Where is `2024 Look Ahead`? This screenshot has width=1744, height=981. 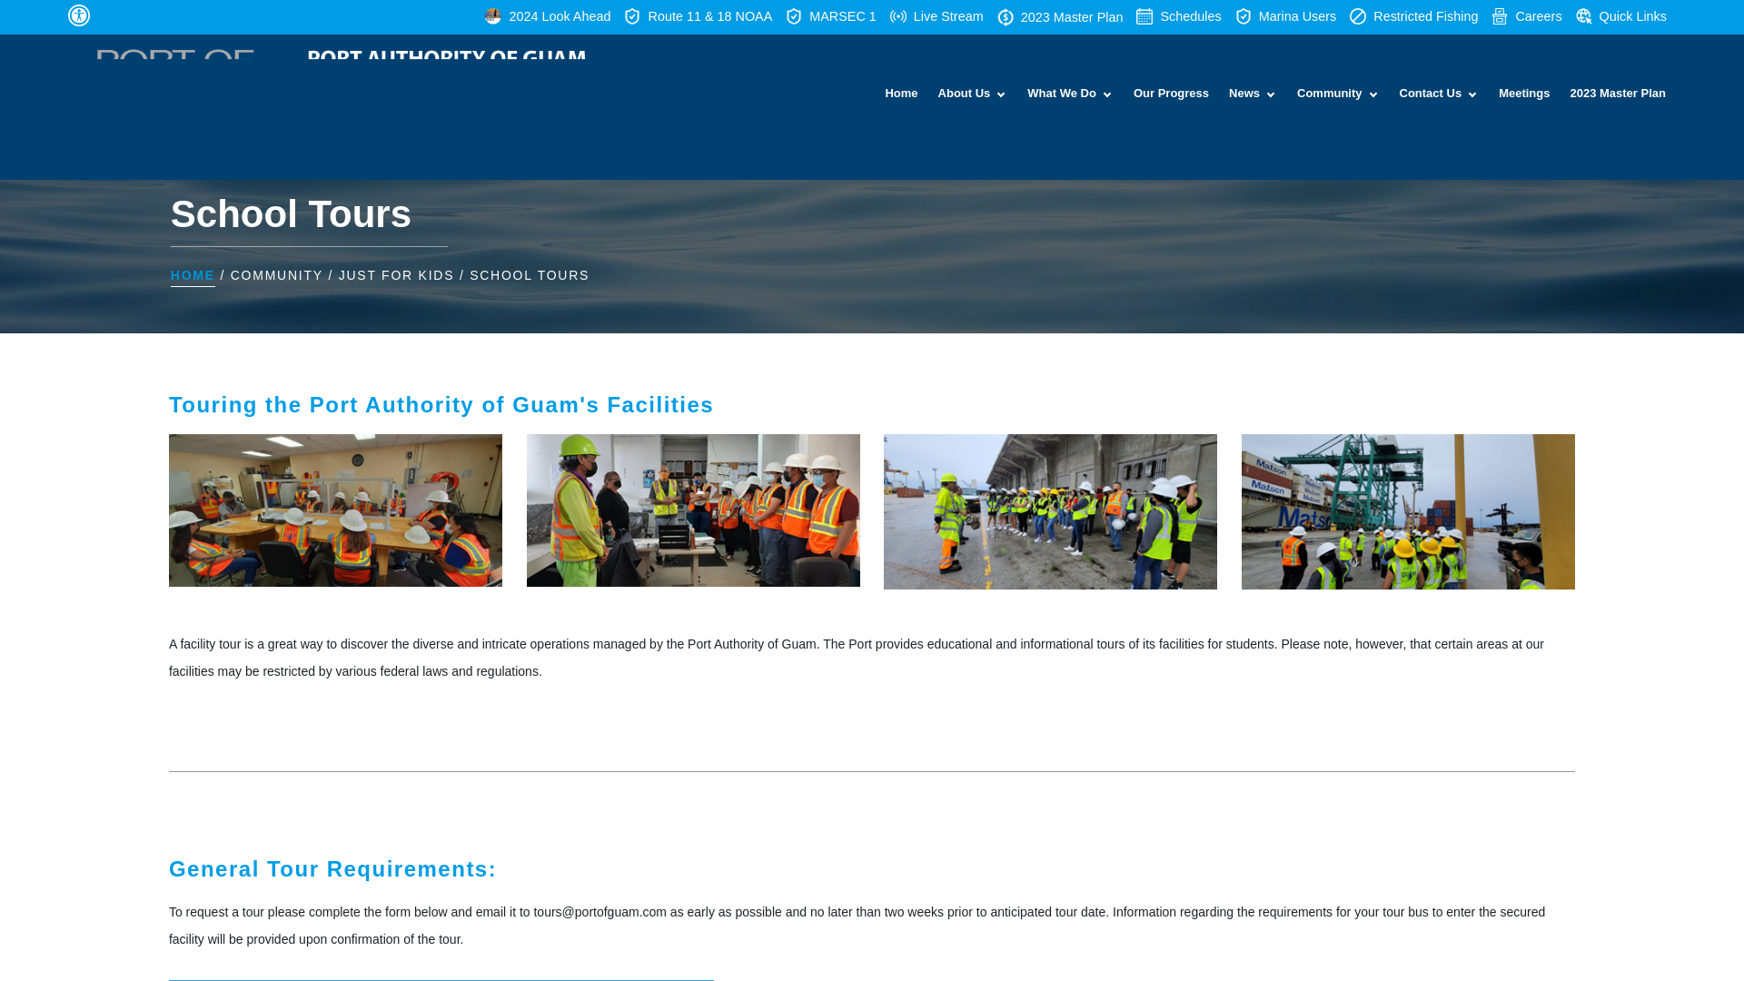
2024 Look Ahead is located at coordinates (547, 16).